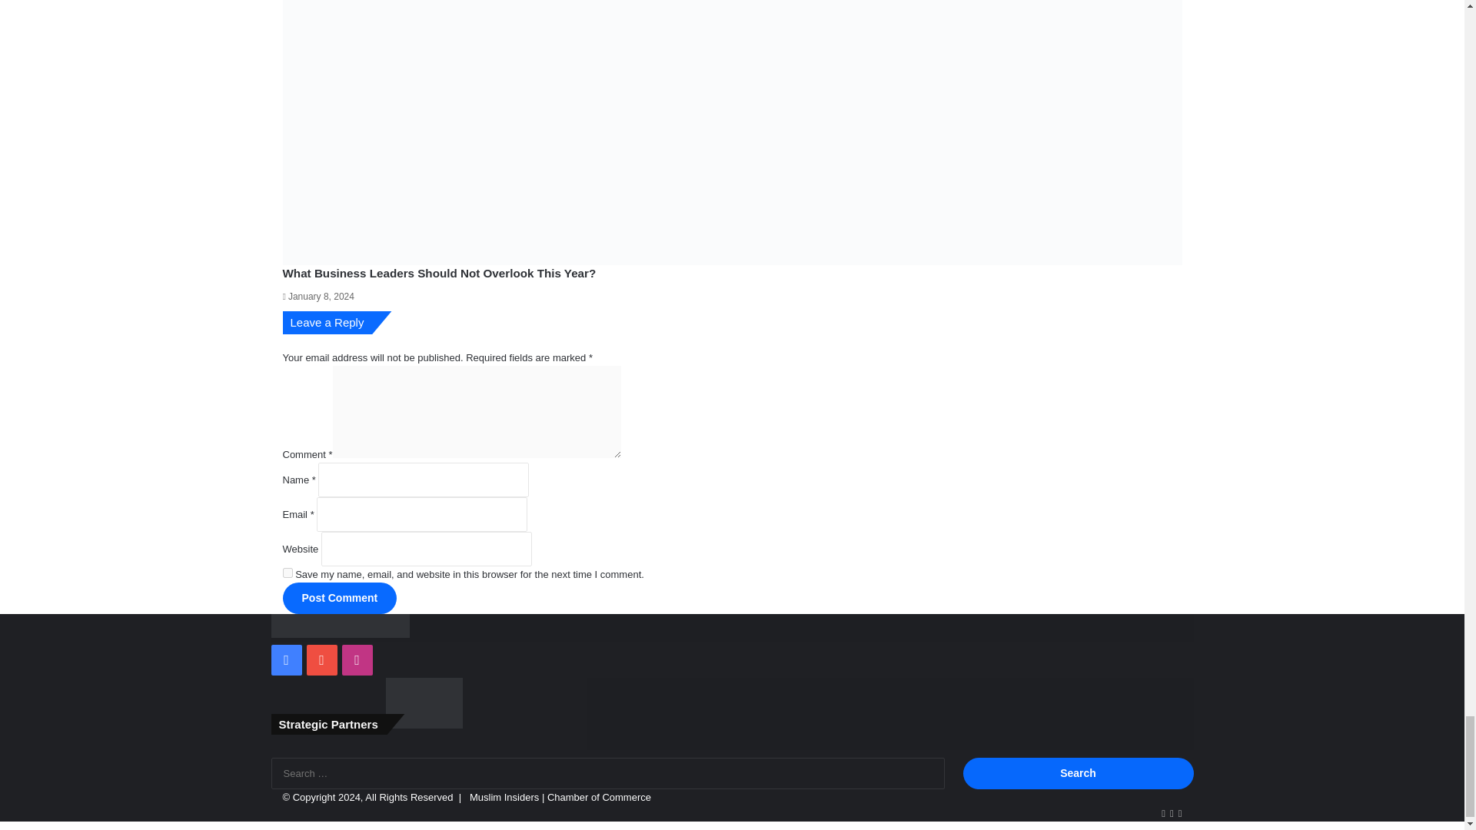  What do you see at coordinates (288, 572) in the screenshot?
I see `yes` at bounding box center [288, 572].